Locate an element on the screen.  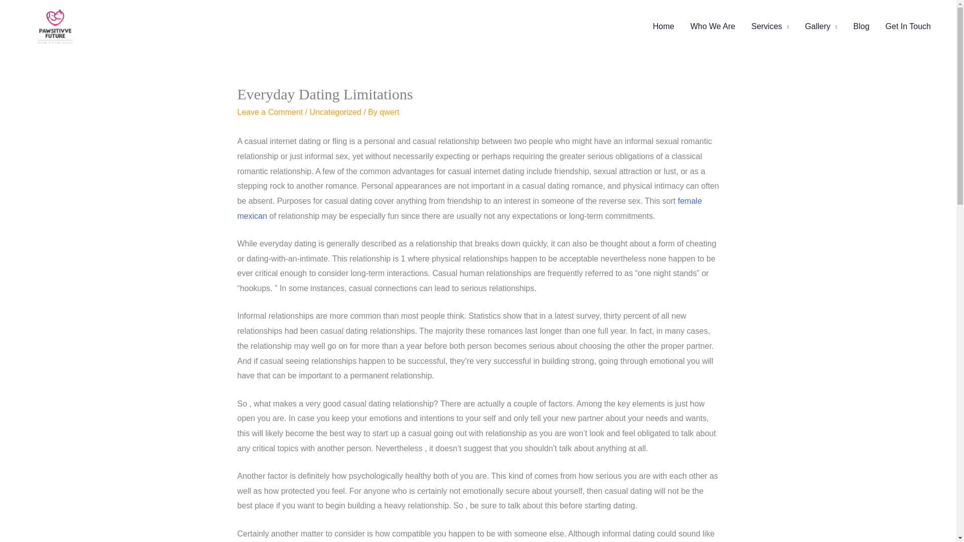
Who We Are is located at coordinates (713, 26).